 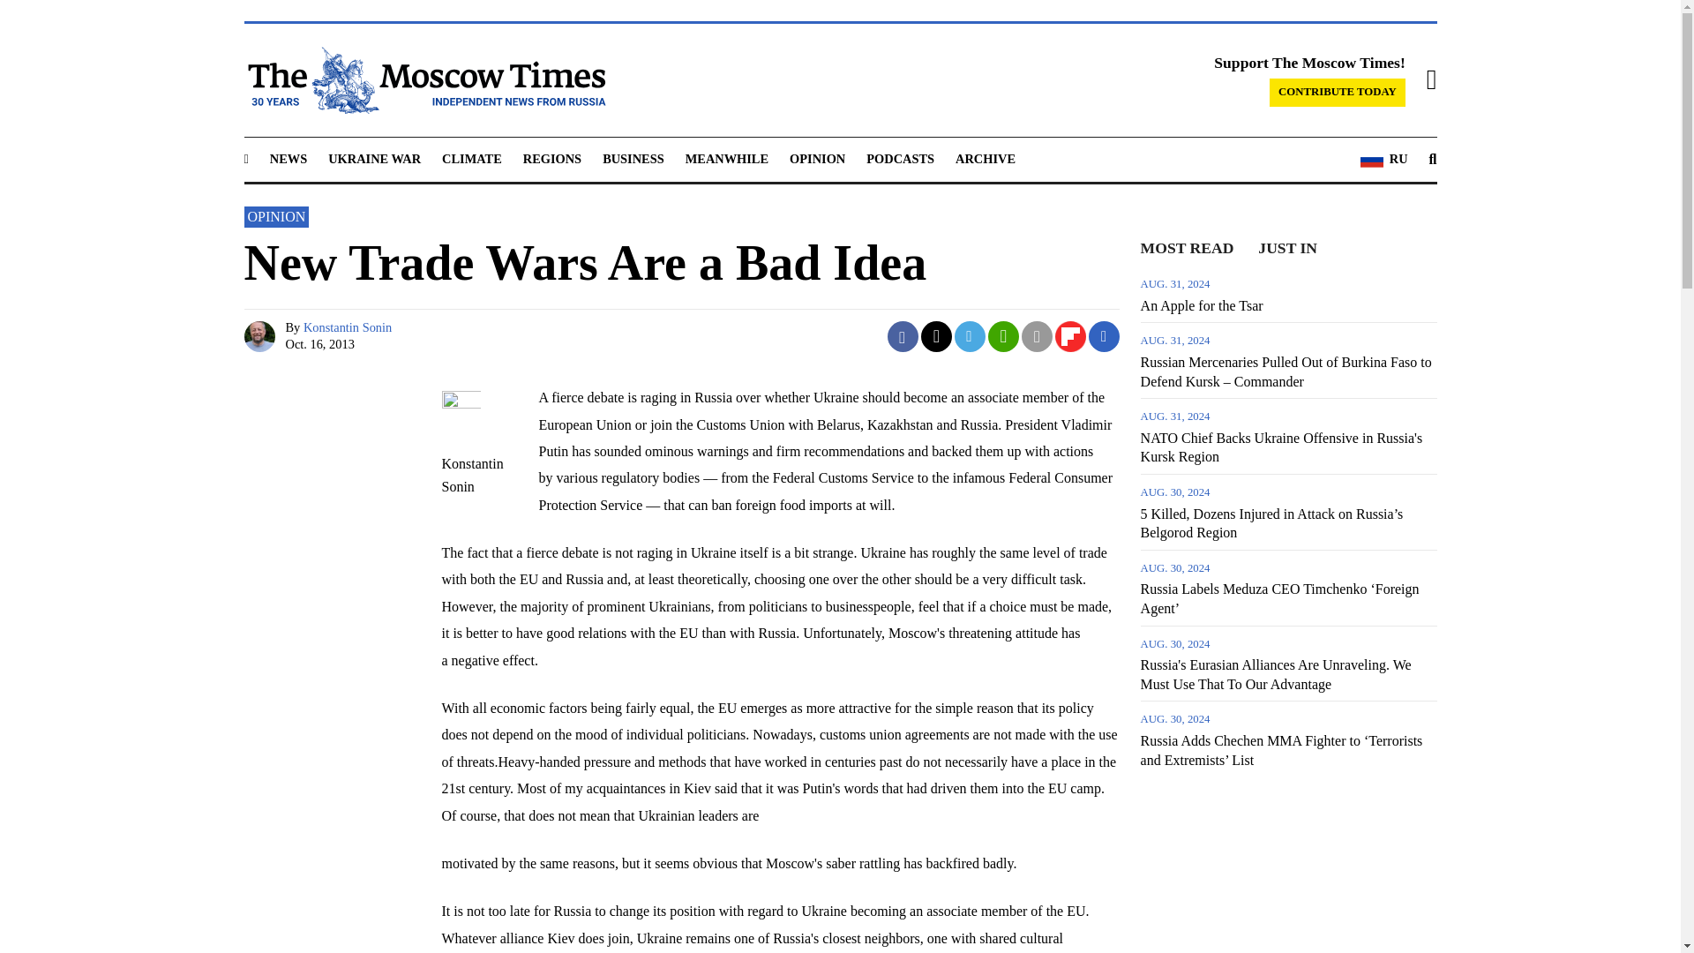 What do you see at coordinates (937, 335) in the screenshot?
I see `Share on Twitter` at bounding box center [937, 335].